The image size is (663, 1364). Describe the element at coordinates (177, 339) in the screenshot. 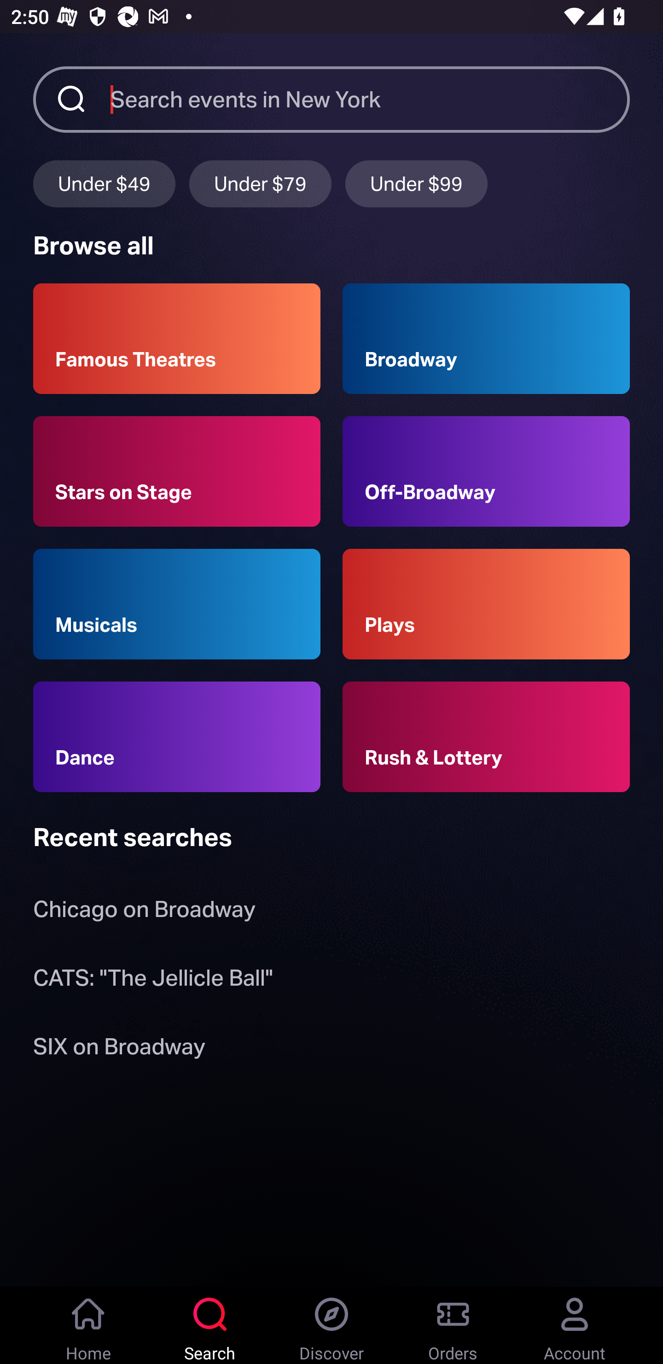

I see `Famous Theatres` at that location.